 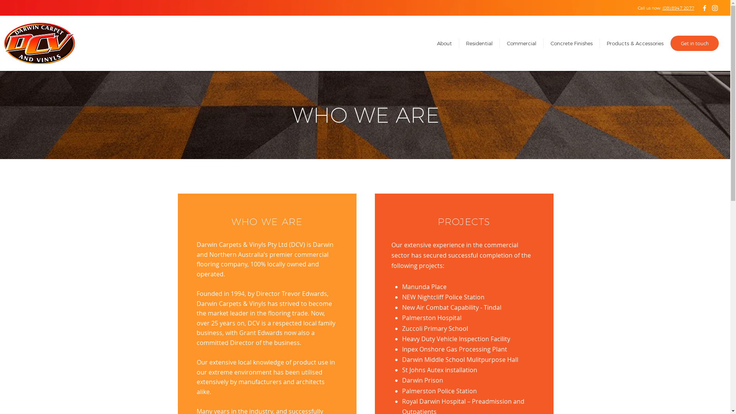 I want to click on (08) 8947 2077, so click(x=678, y=8).